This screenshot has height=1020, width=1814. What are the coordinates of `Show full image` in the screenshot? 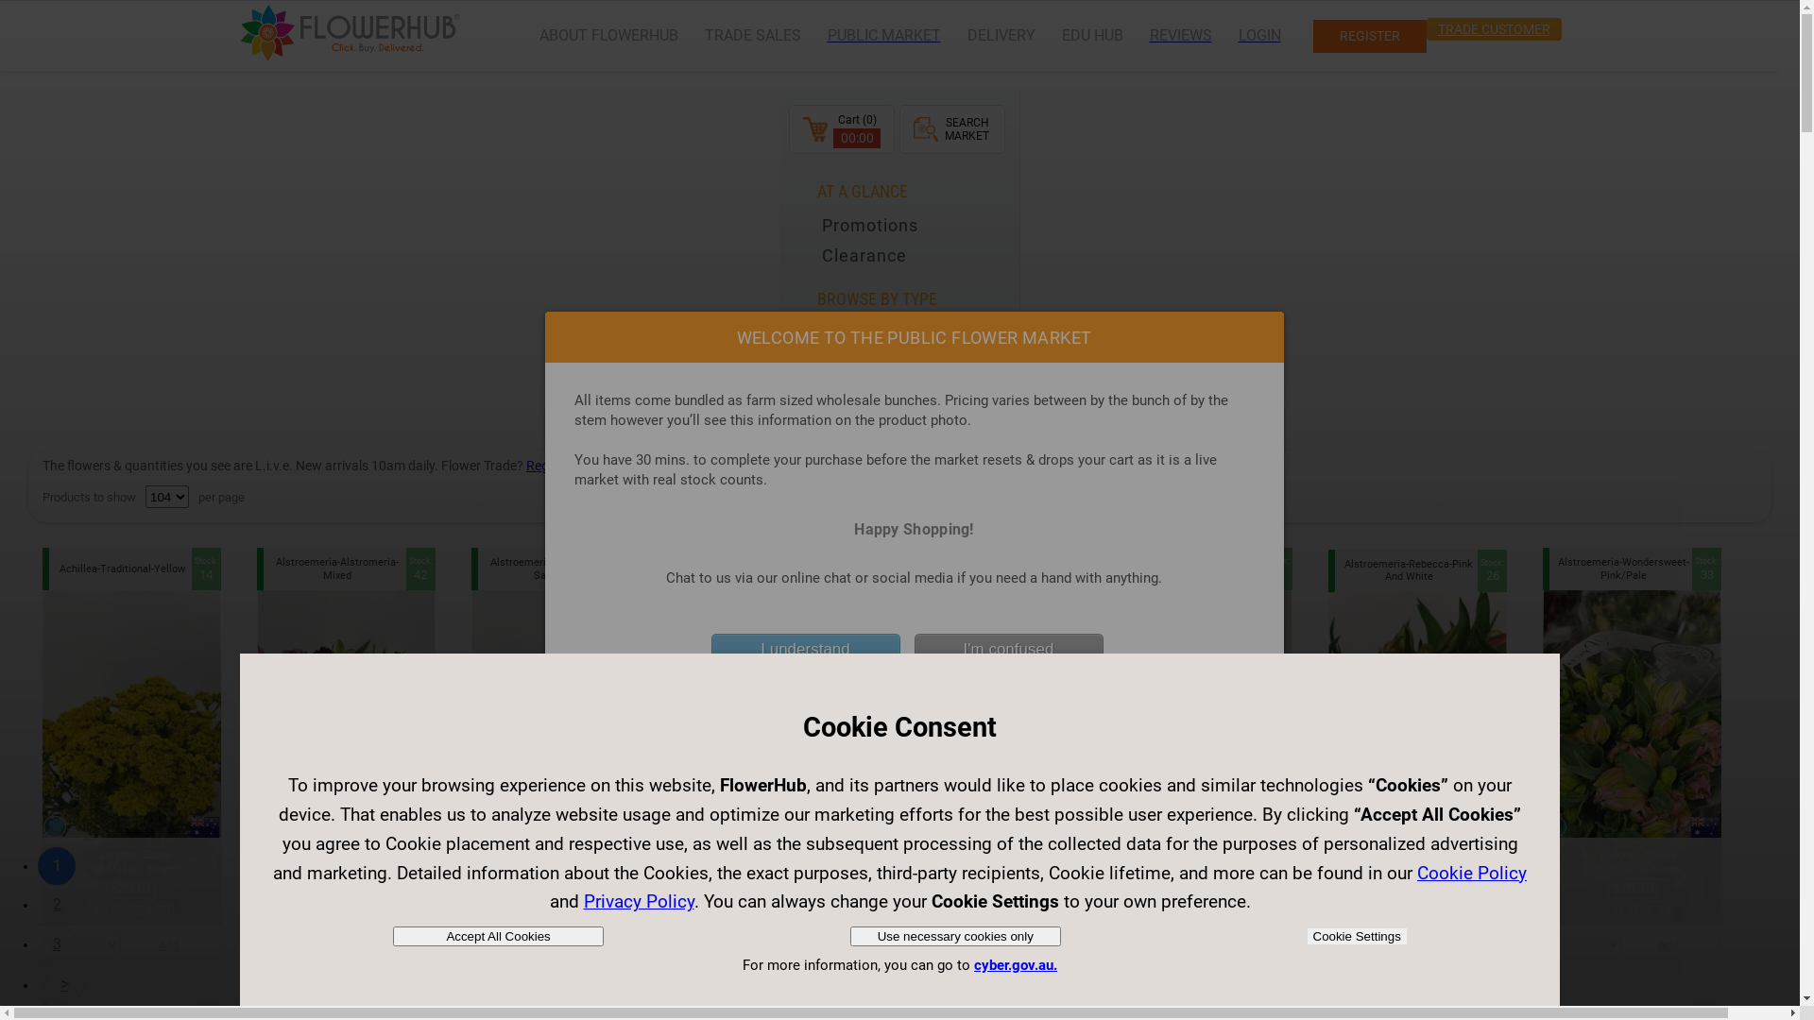 It's located at (1126, 827).